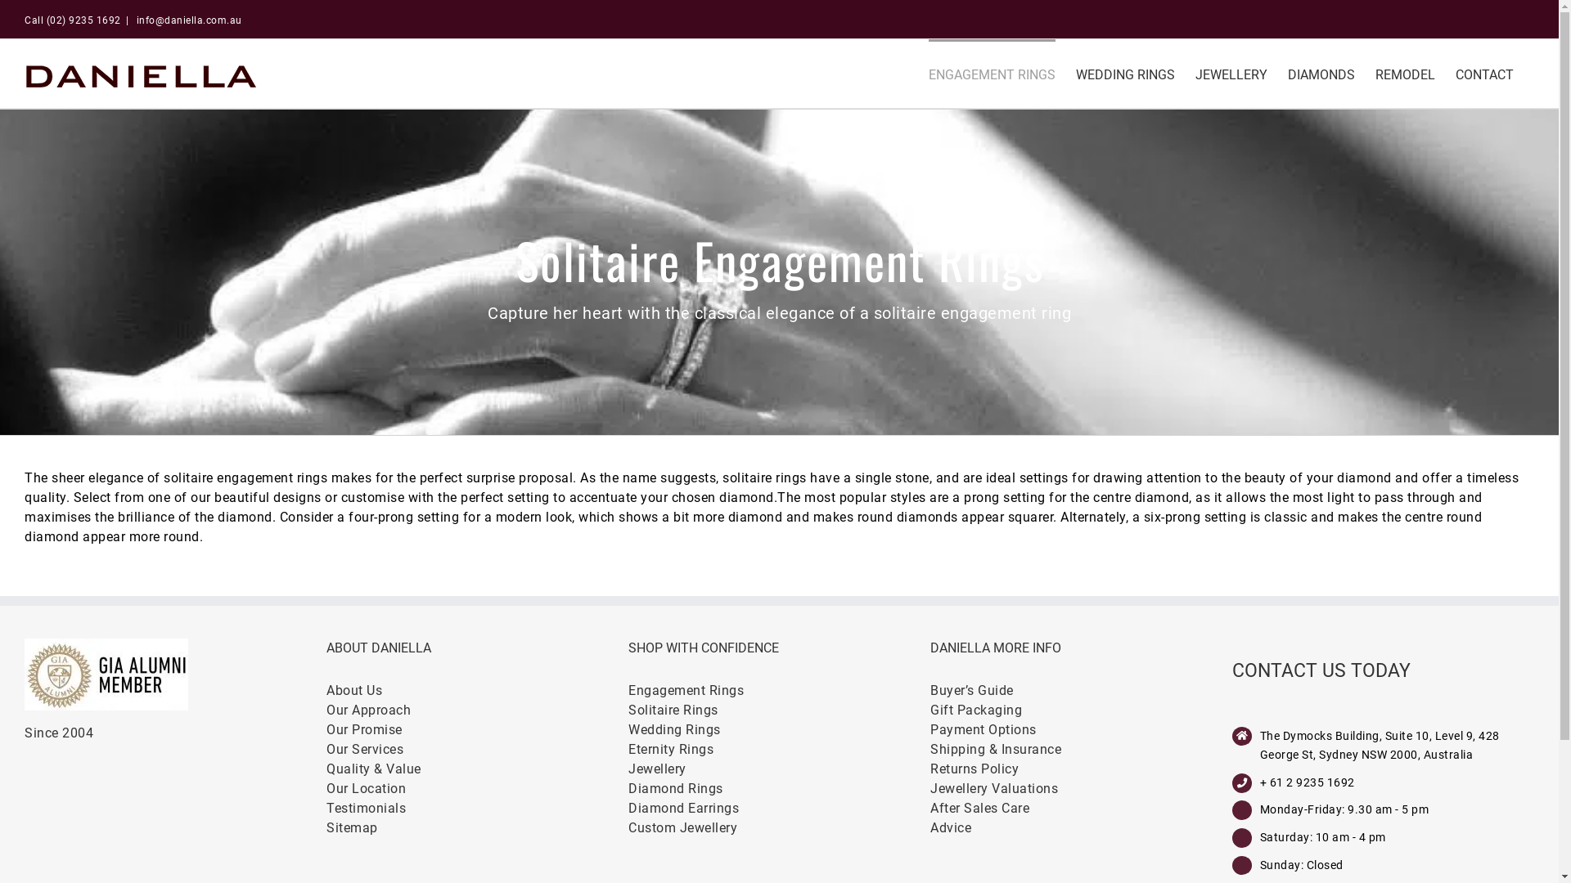  Describe the element at coordinates (1082, 828) in the screenshot. I see `Advice` at that location.